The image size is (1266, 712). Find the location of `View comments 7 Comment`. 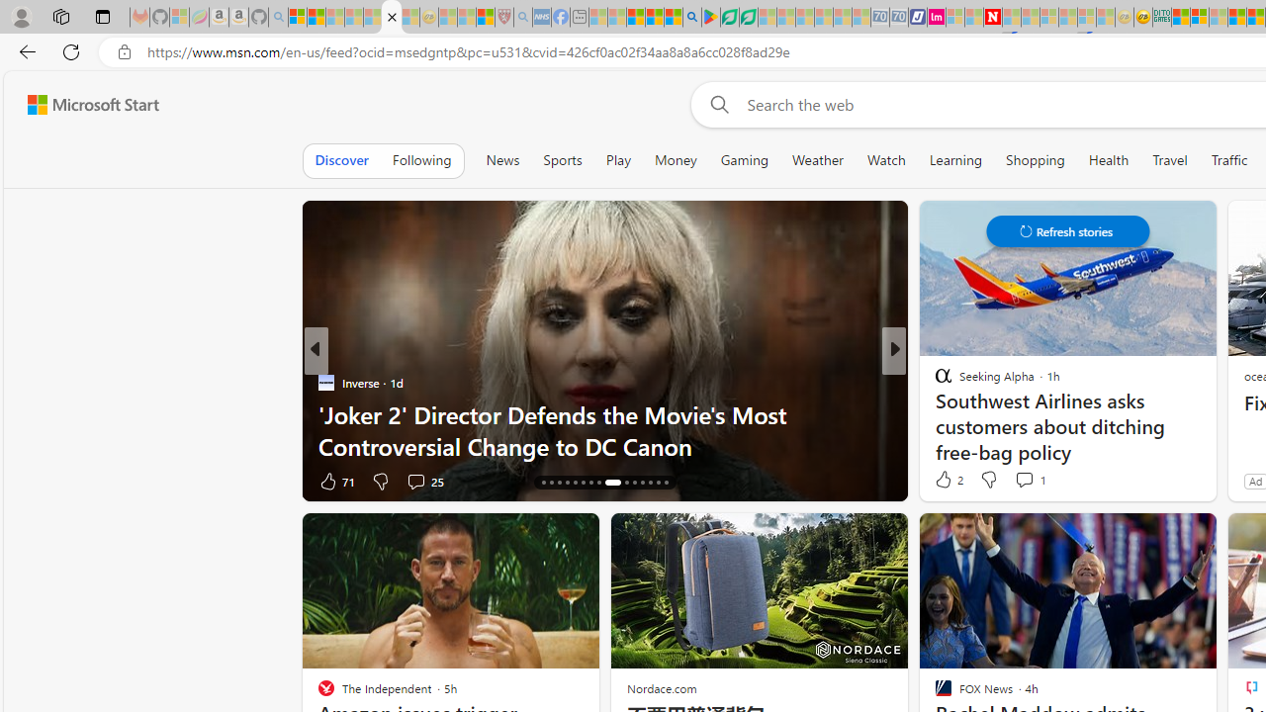

View comments 7 Comment is located at coordinates (1037, 481).